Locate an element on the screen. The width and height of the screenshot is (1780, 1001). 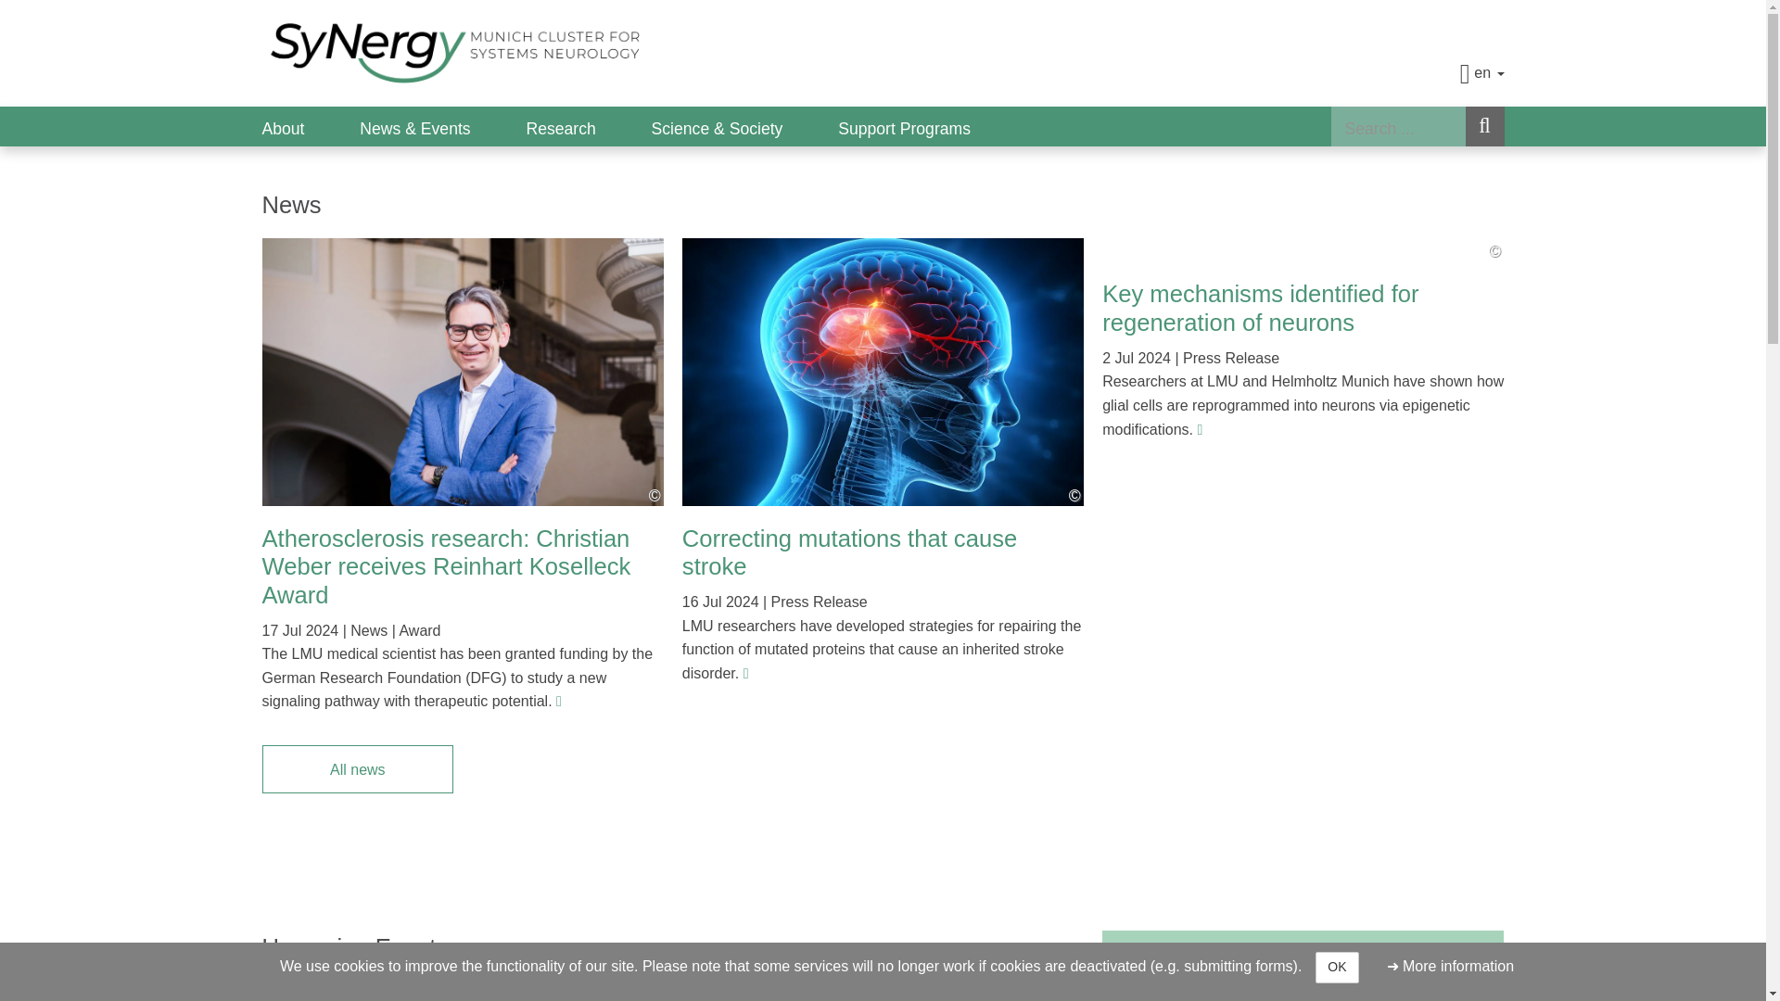
Image without a title is located at coordinates (463, 373).